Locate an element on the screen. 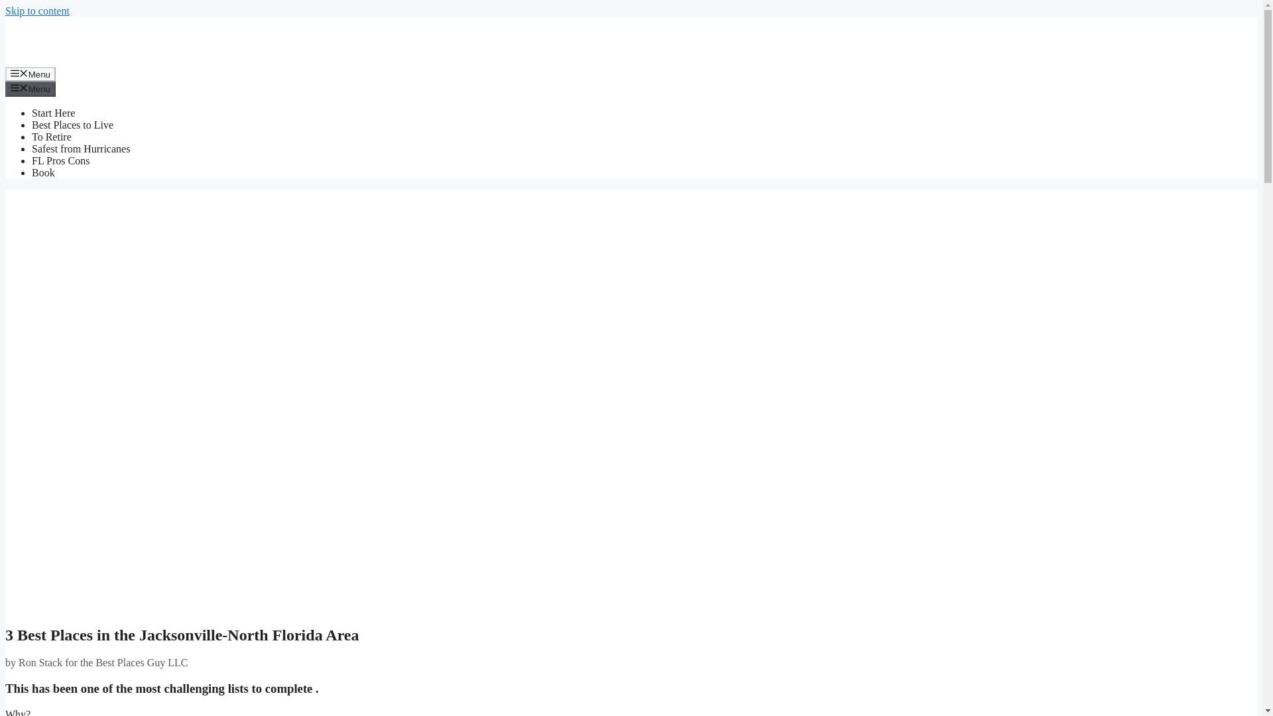 Image resolution: width=1273 pixels, height=716 pixels. Book is located at coordinates (43, 172).